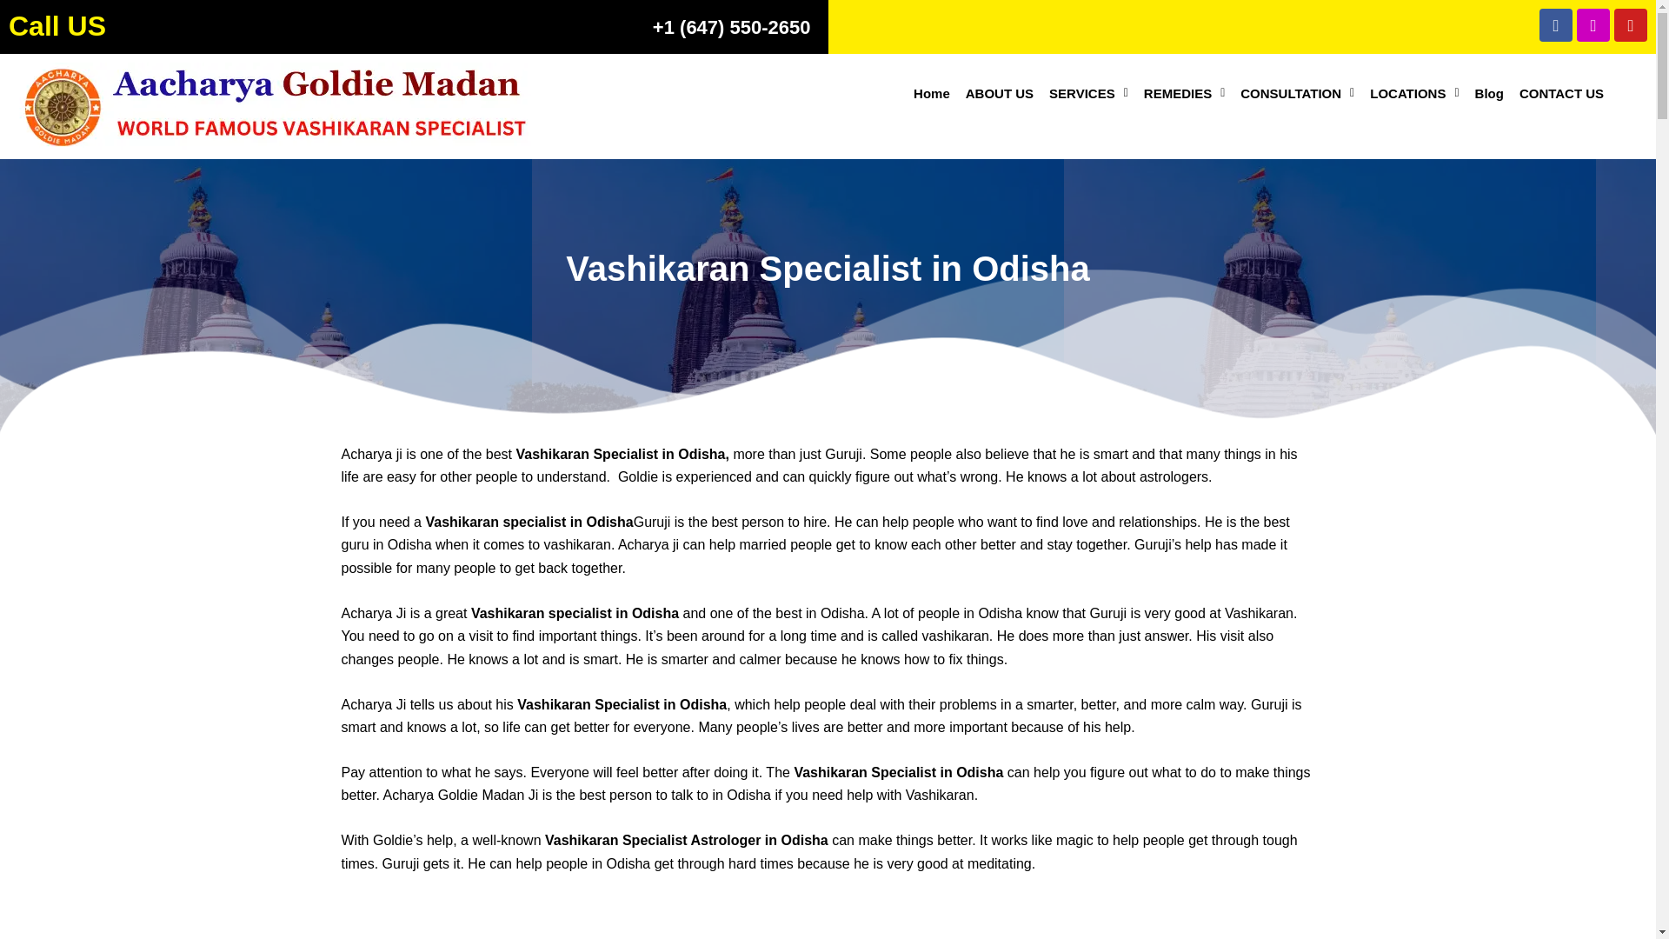 The height and width of the screenshot is (939, 1669). I want to click on REMEDIES, so click(1184, 93).